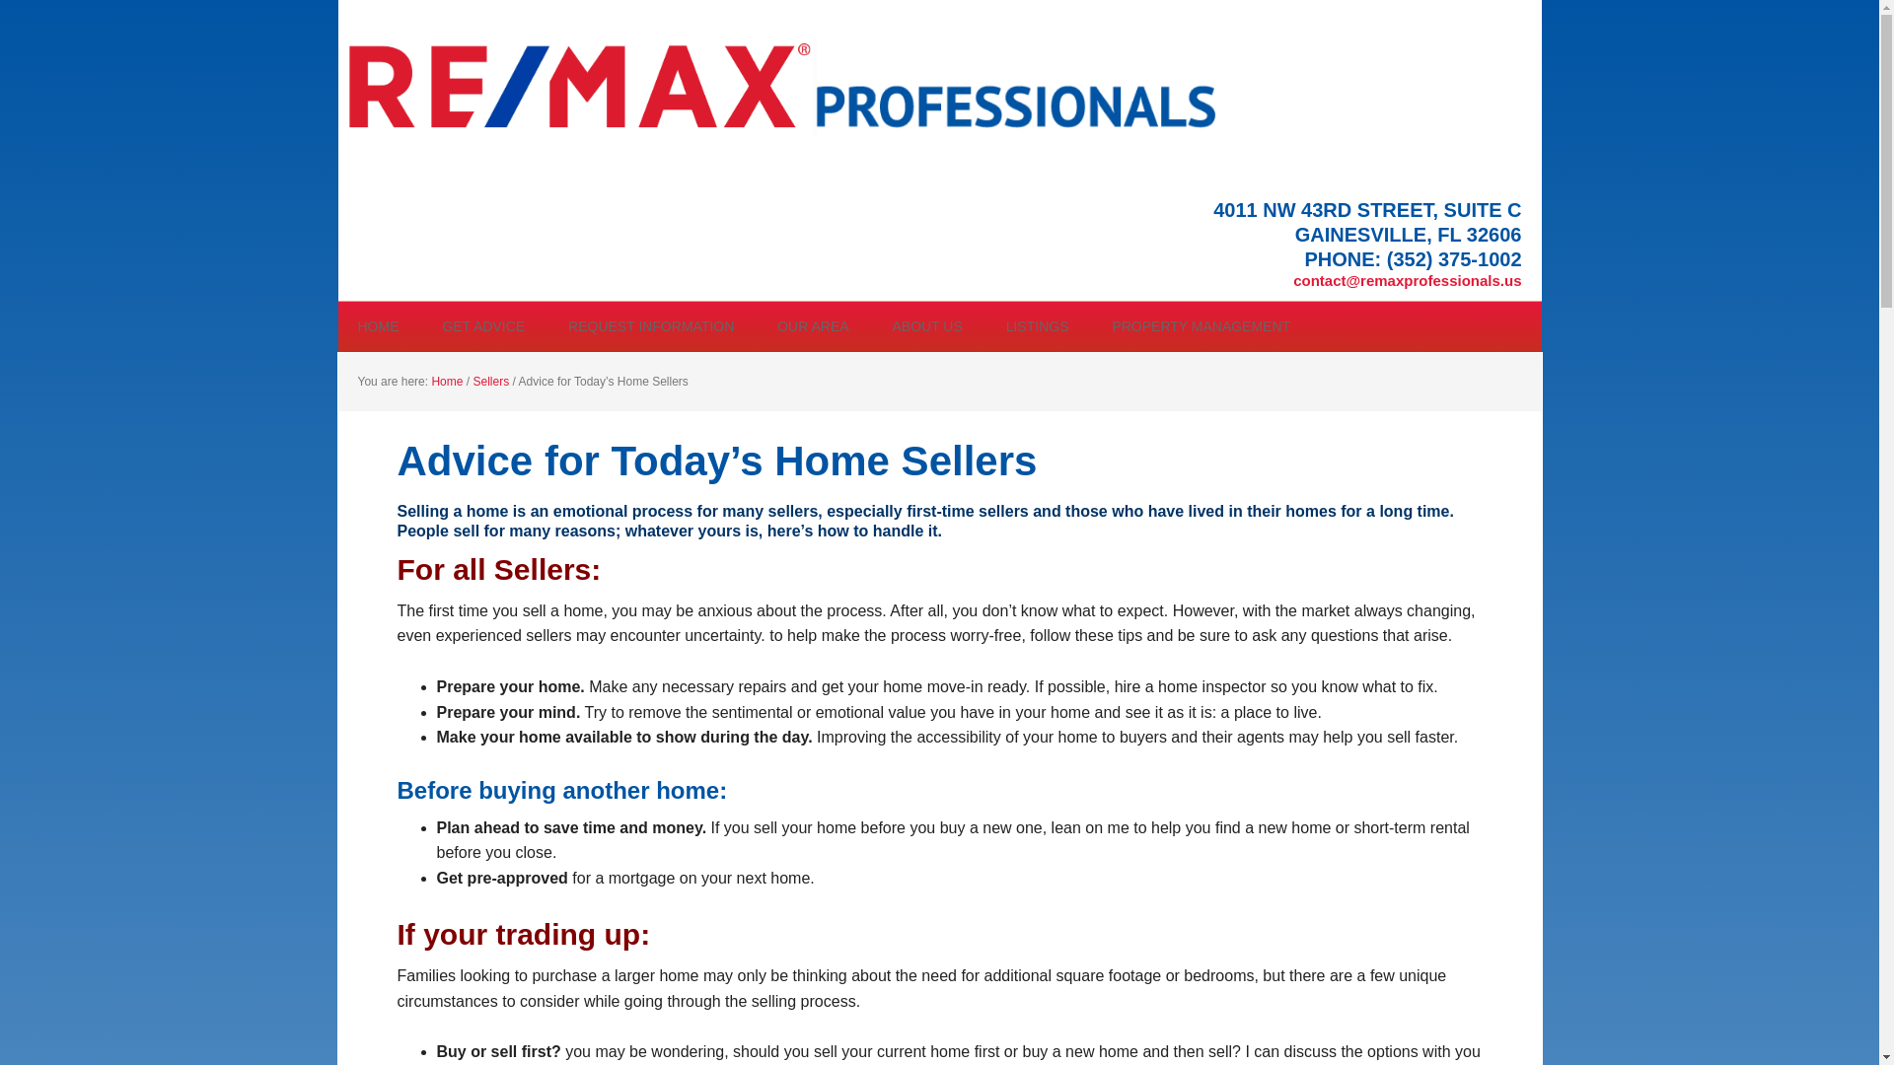 This screenshot has height=1065, width=1894. Describe the element at coordinates (651, 325) in the screenshot. I see `REQUEST INFORMATION` at that location.